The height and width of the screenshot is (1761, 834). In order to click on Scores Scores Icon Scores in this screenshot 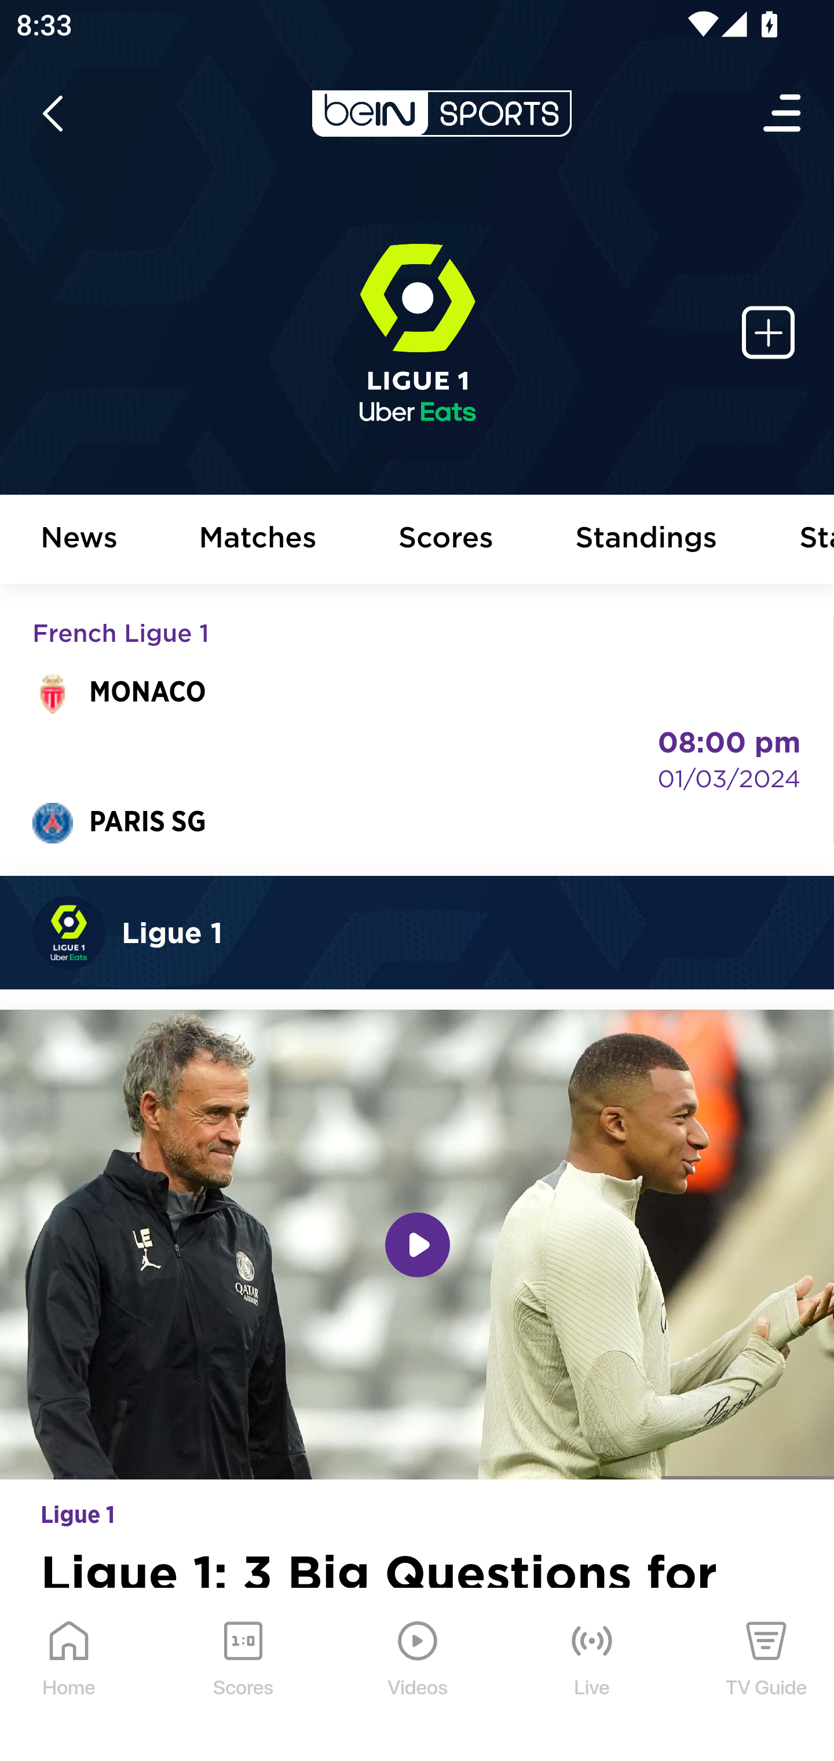, I will do `click(243, 1675)`.